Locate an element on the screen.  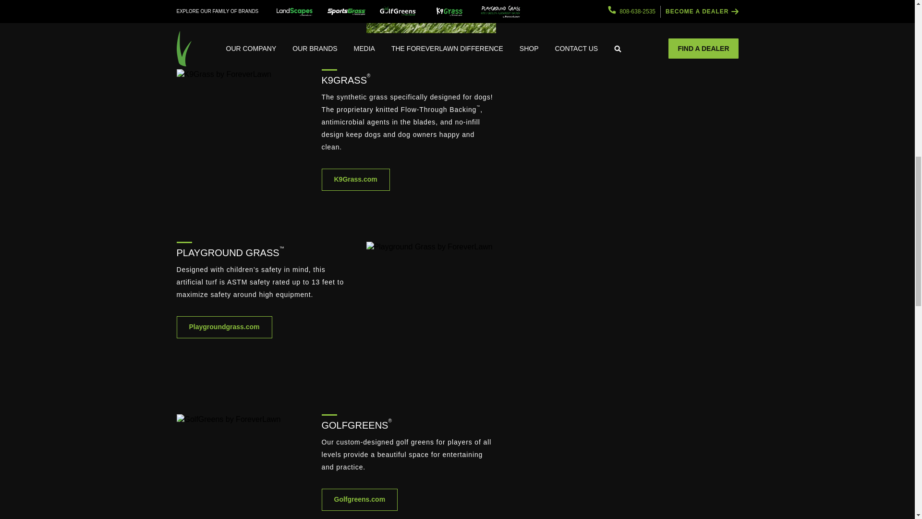
K9Grass.com is located at coordinates (356, 180).